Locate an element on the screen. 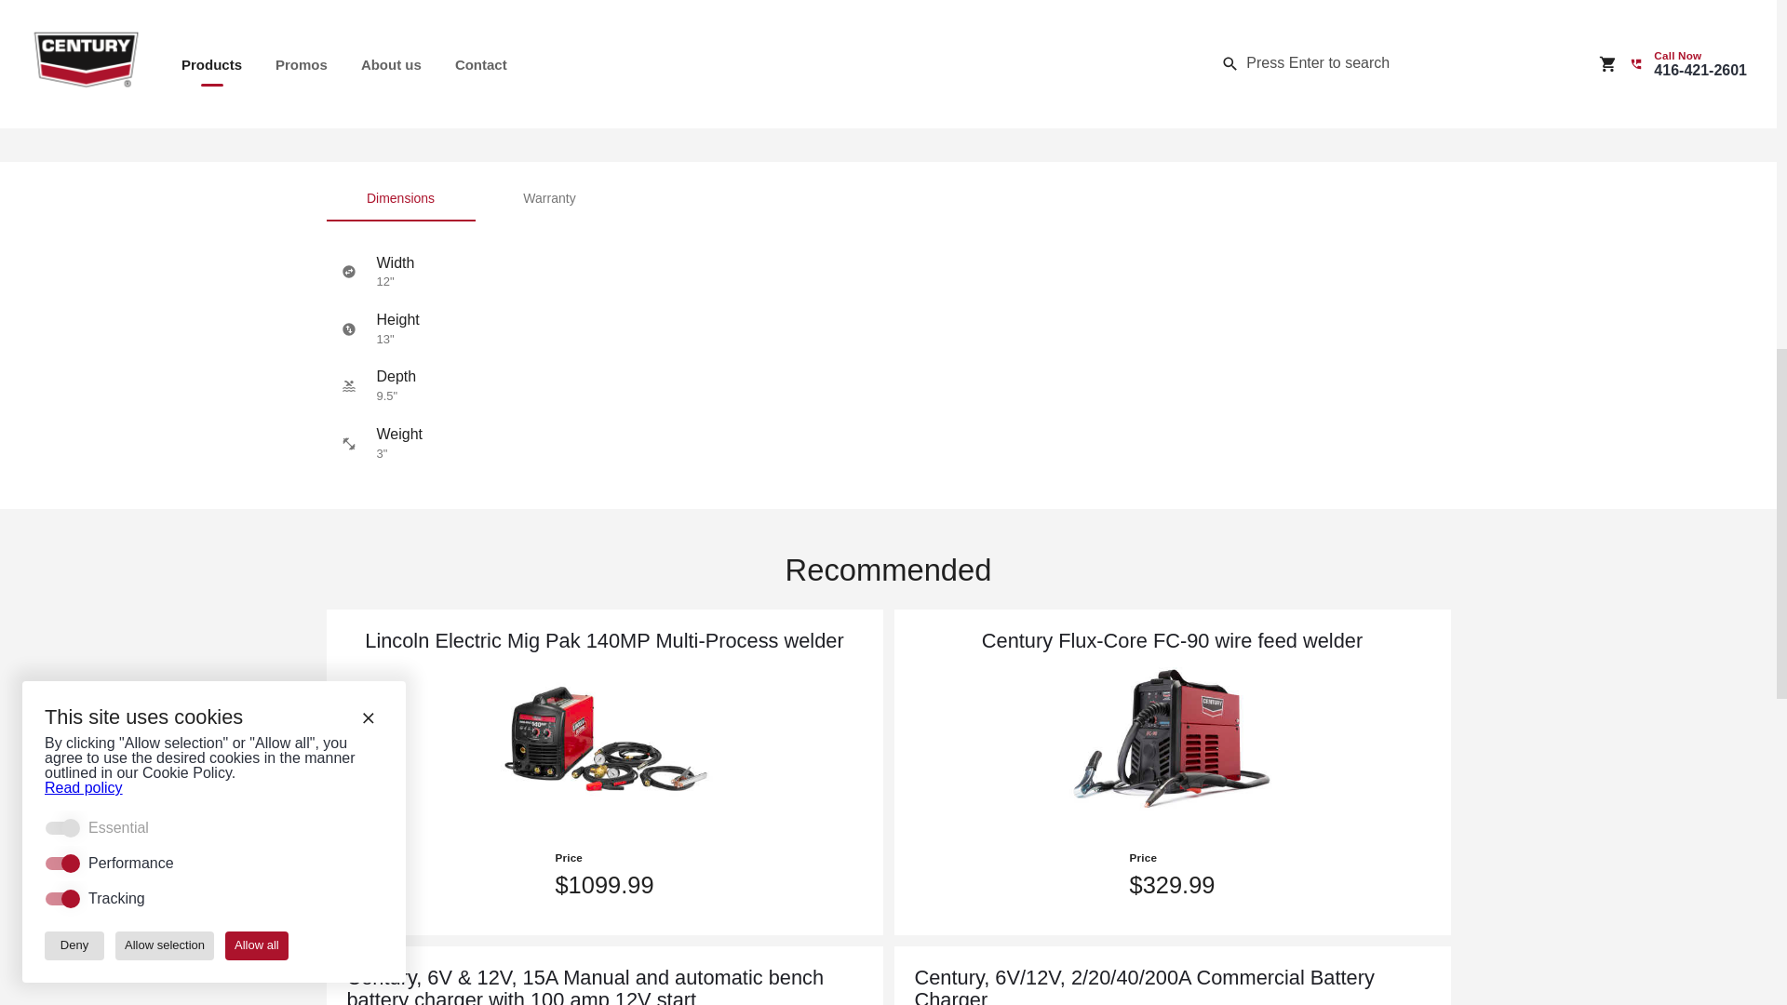 This screenshot has height=1005, width=1787. Dimensions is located at coordinates (887, 199).